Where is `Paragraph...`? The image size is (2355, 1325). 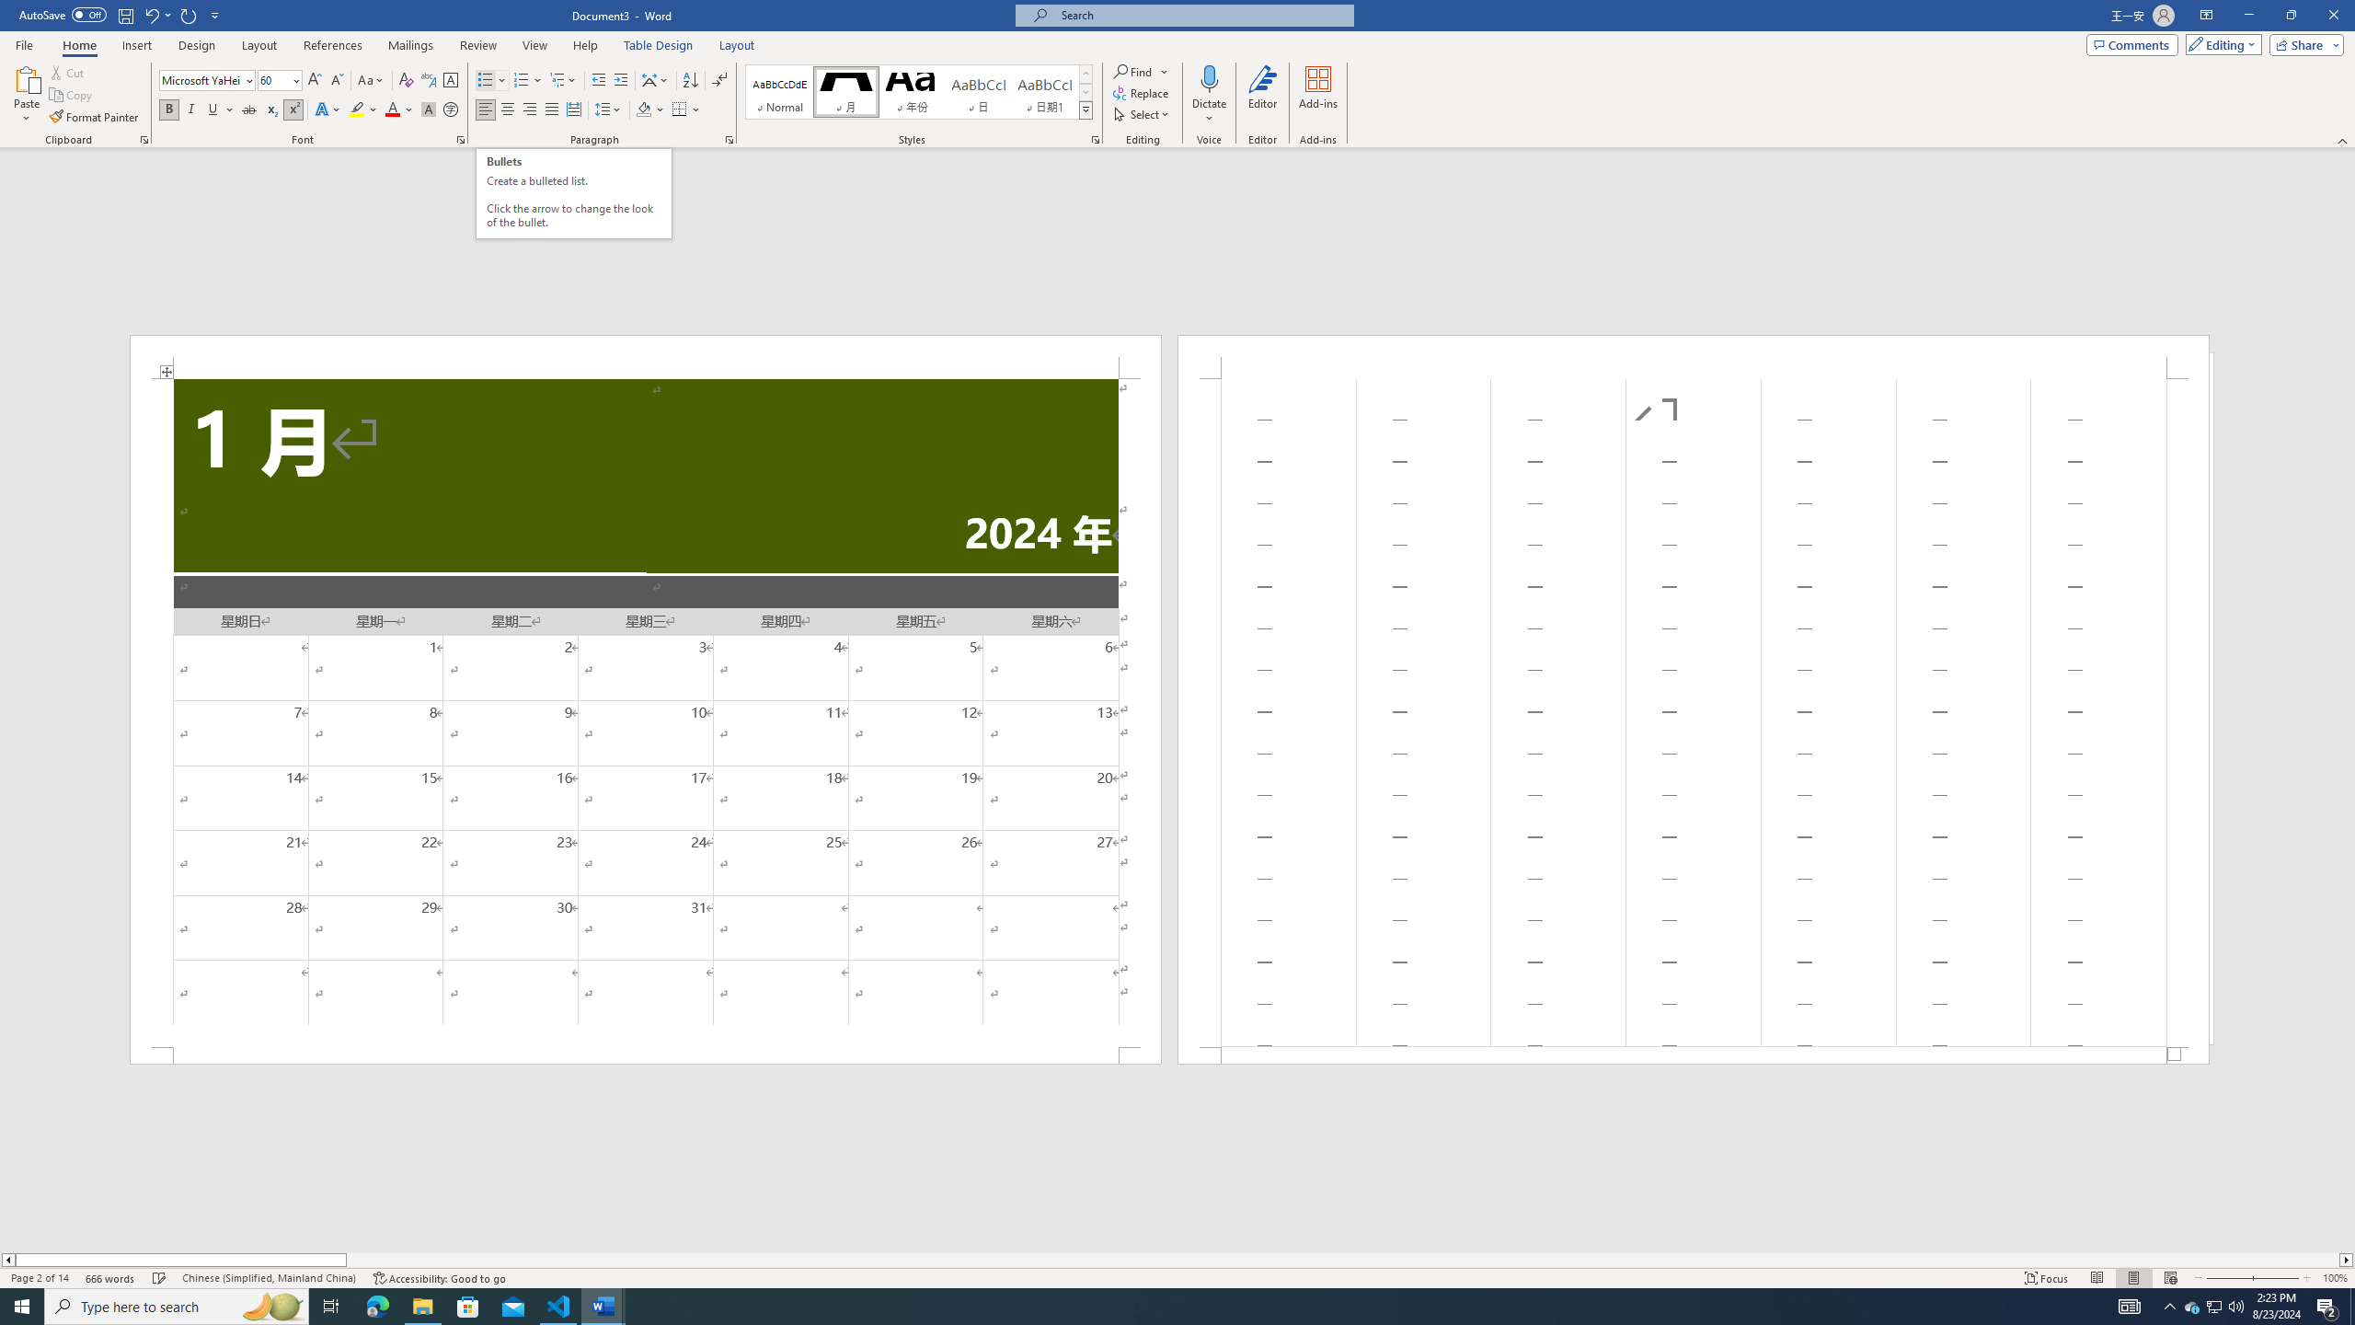 Paragraph... is located at coordinates (729, 140).